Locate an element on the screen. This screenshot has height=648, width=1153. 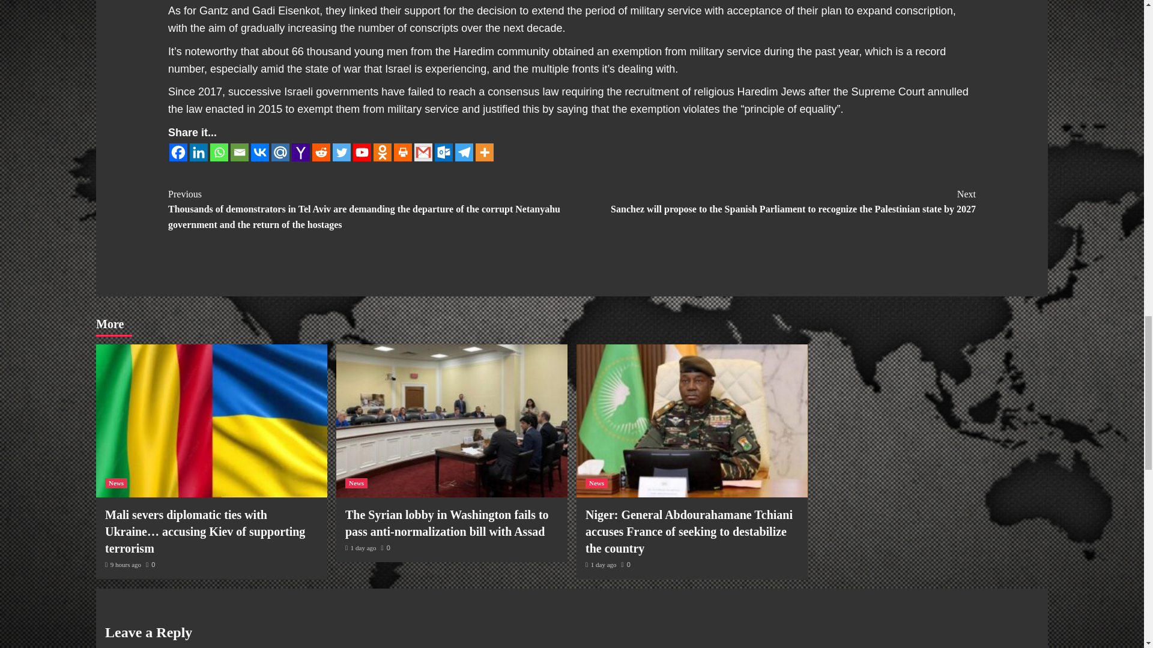
Odnoklassniki is located at coordinates (383, 152).